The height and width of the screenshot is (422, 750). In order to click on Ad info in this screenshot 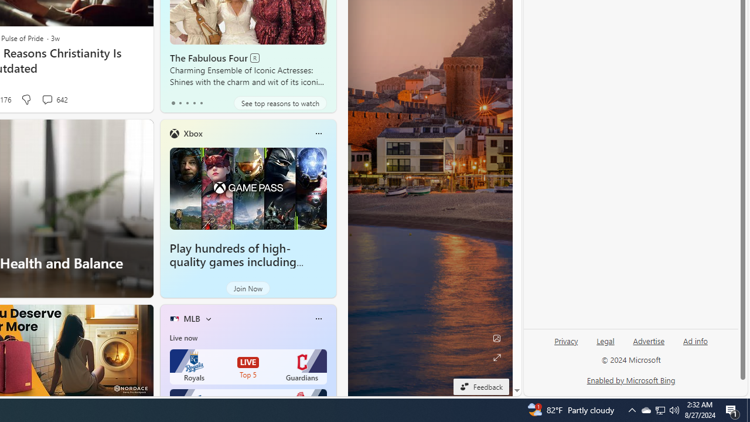, I will do `click(696, 341)`.